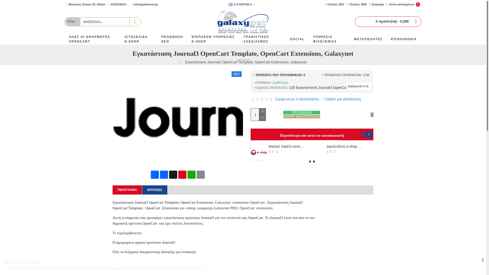 The image size is (489, 275). Describe the element at coordinates (258, 115) in the screenshot. I see `1` at that location.